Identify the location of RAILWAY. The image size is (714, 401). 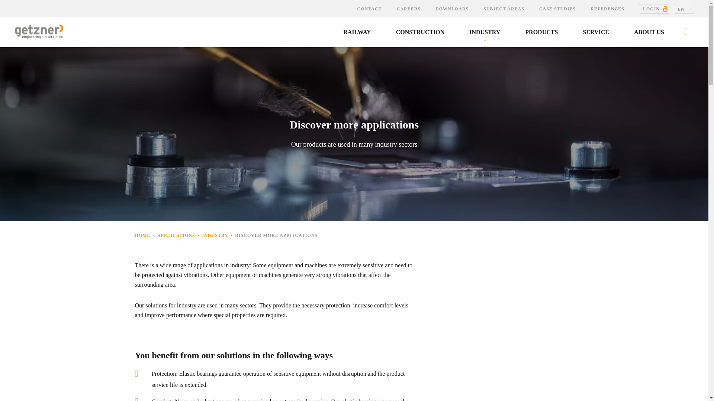
(357, 32).